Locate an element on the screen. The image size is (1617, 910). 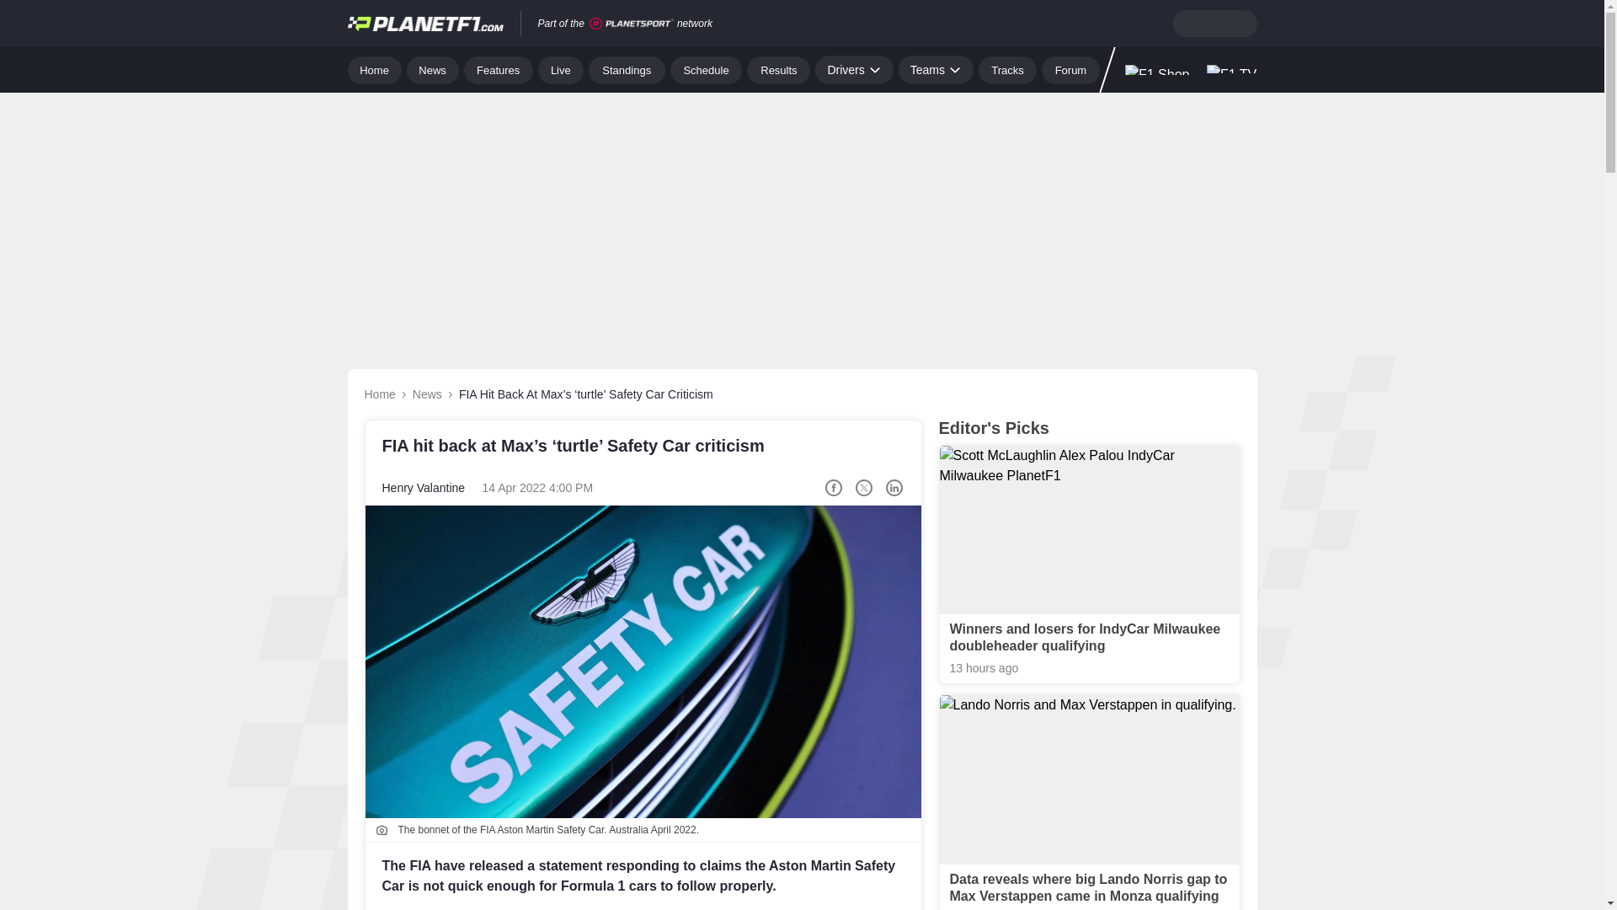
Schedule is located at coordinates (706, 69).